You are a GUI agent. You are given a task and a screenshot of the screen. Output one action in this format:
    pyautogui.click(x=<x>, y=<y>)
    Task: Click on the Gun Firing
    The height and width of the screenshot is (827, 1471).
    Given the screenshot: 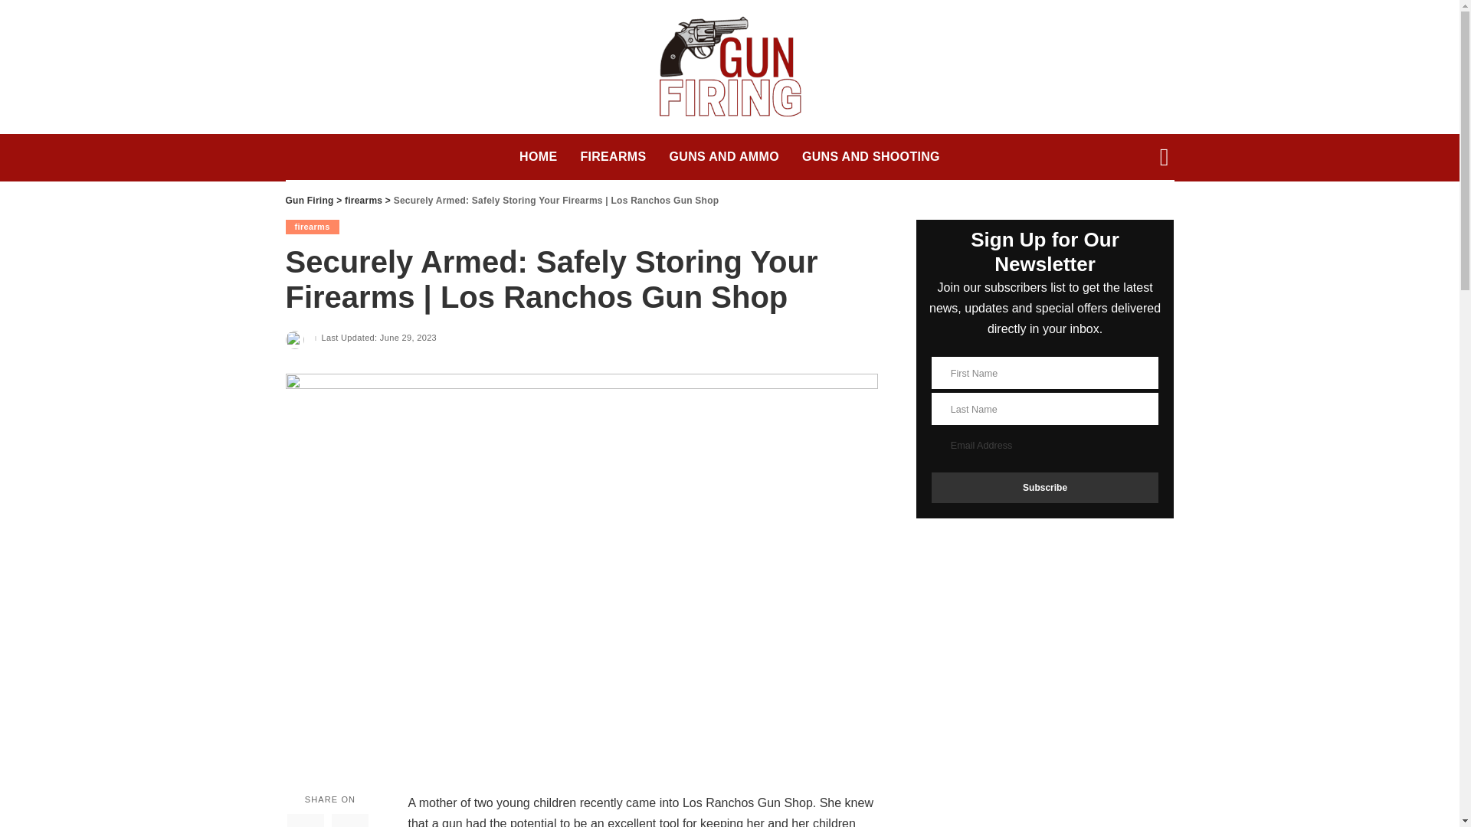 What is the action you would take?
    pyautogui.click(x=310, y=200)
    